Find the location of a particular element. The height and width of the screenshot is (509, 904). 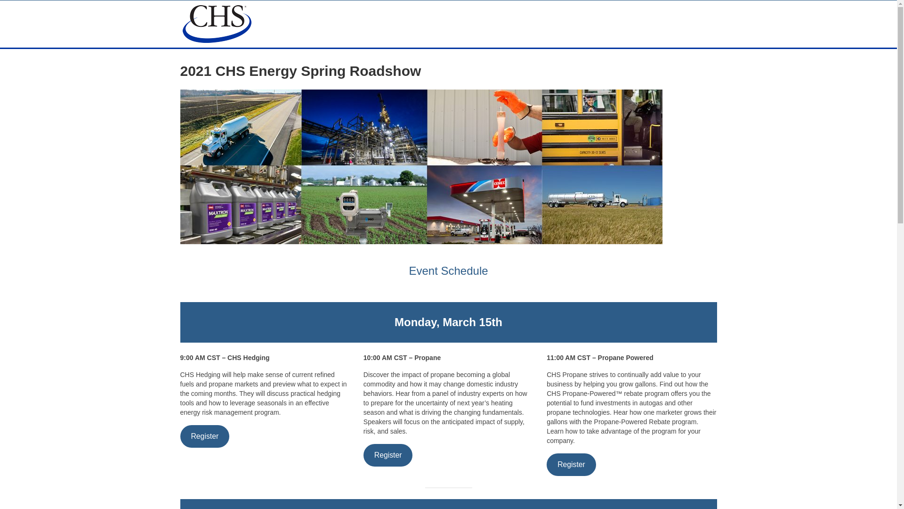

Register is located at coordinates (571, 464).